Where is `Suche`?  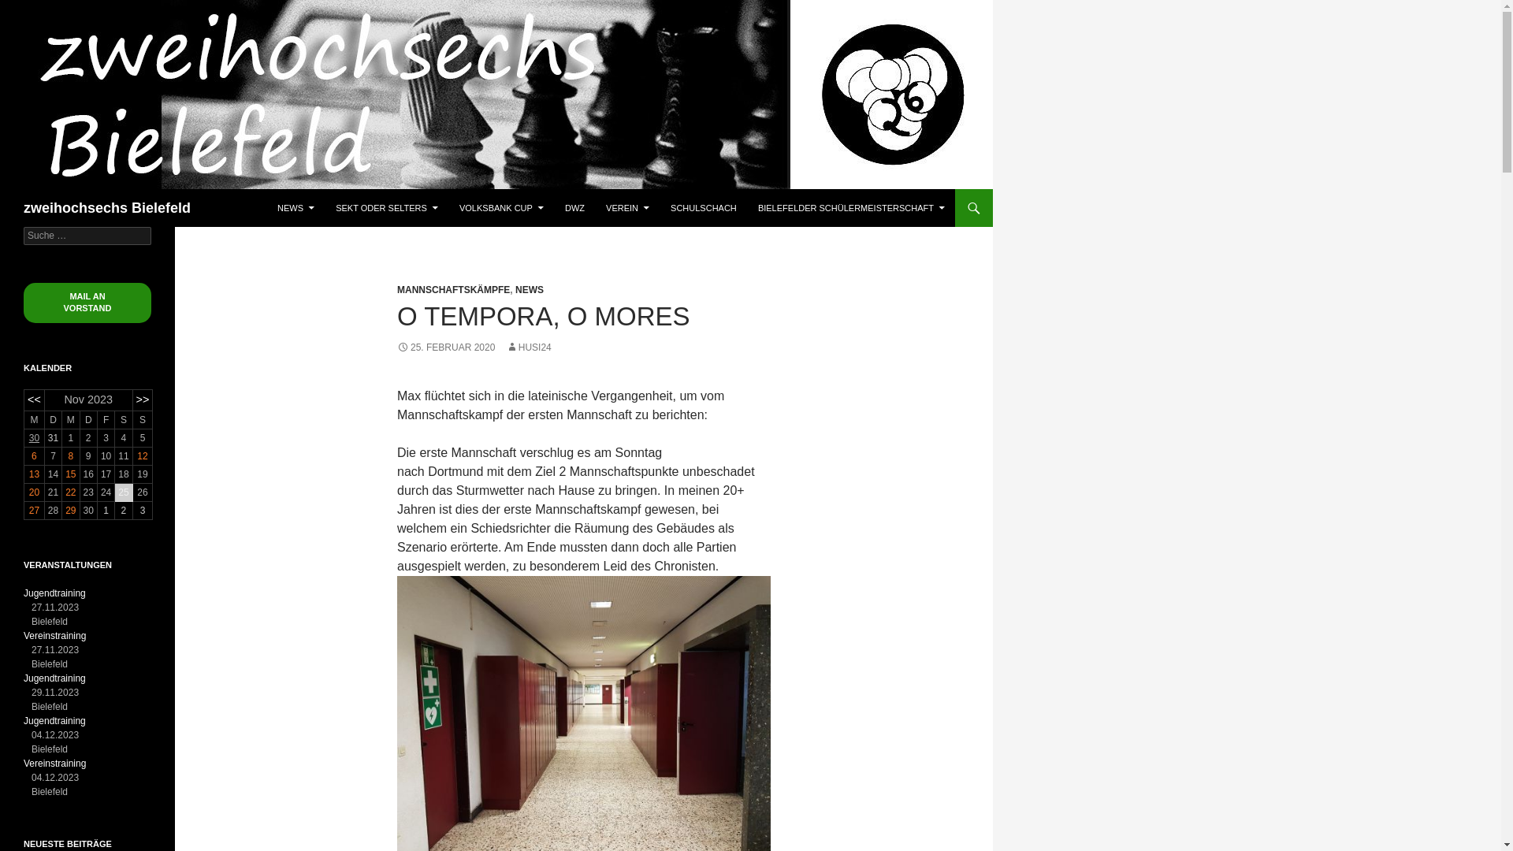
Suche is located at coordinates (28, 9).